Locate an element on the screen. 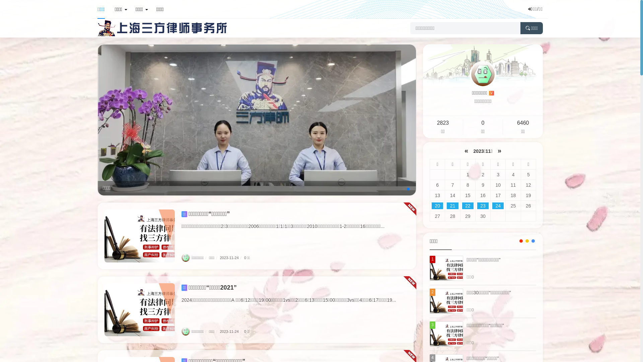 The image size is (643, 362). 23 is located at coordinates (483, 206).